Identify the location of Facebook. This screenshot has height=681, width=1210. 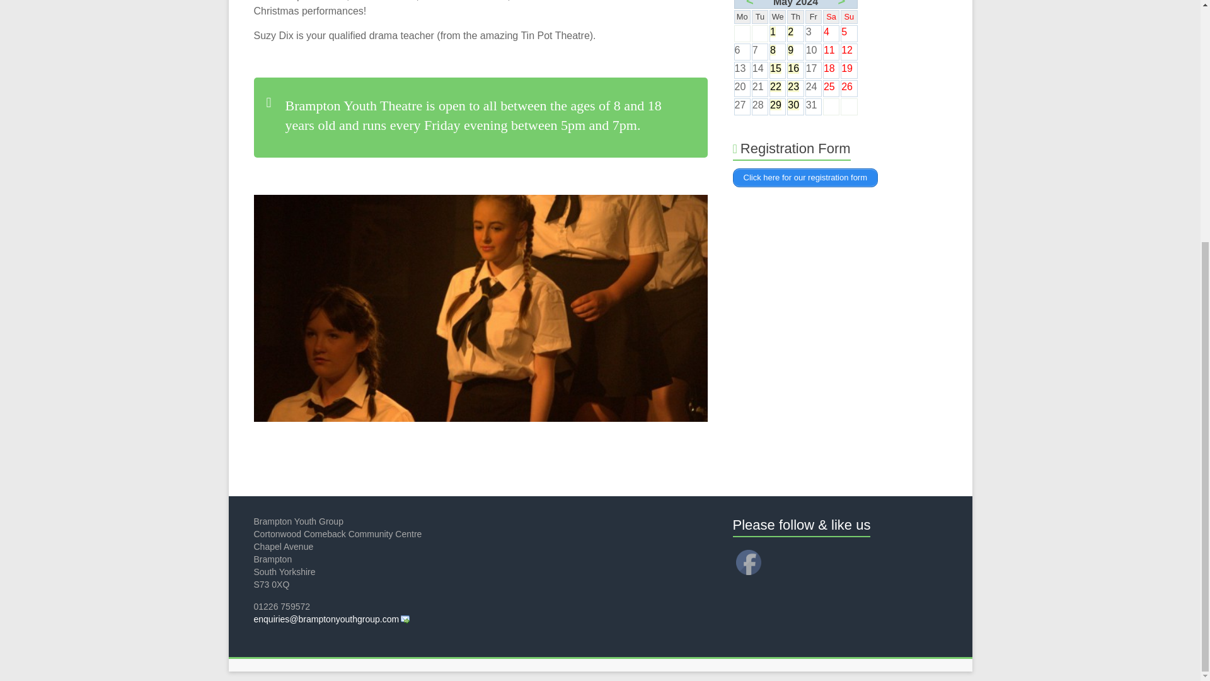
(748, 562).